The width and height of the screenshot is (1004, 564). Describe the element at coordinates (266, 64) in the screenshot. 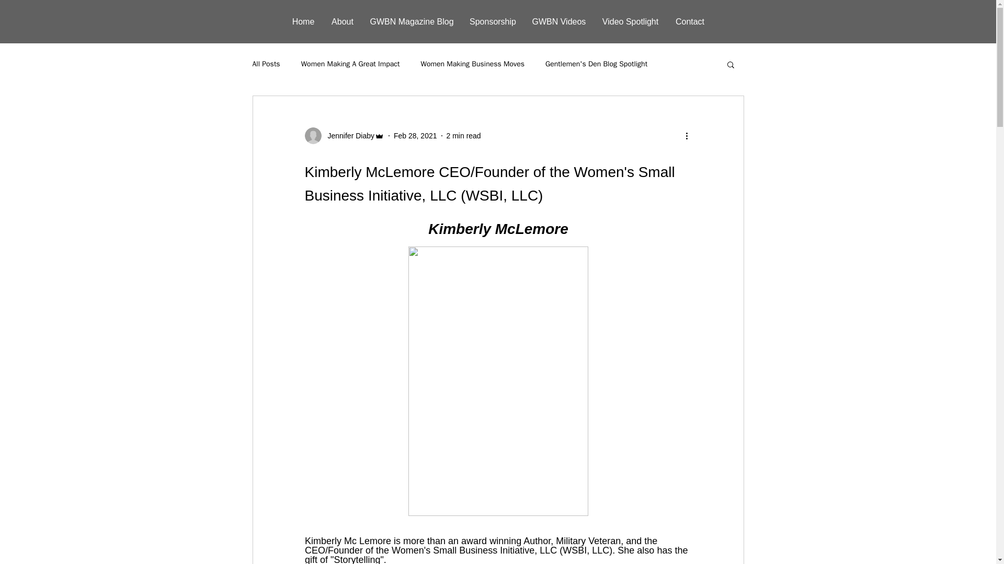

I see `All Posts` at that location.